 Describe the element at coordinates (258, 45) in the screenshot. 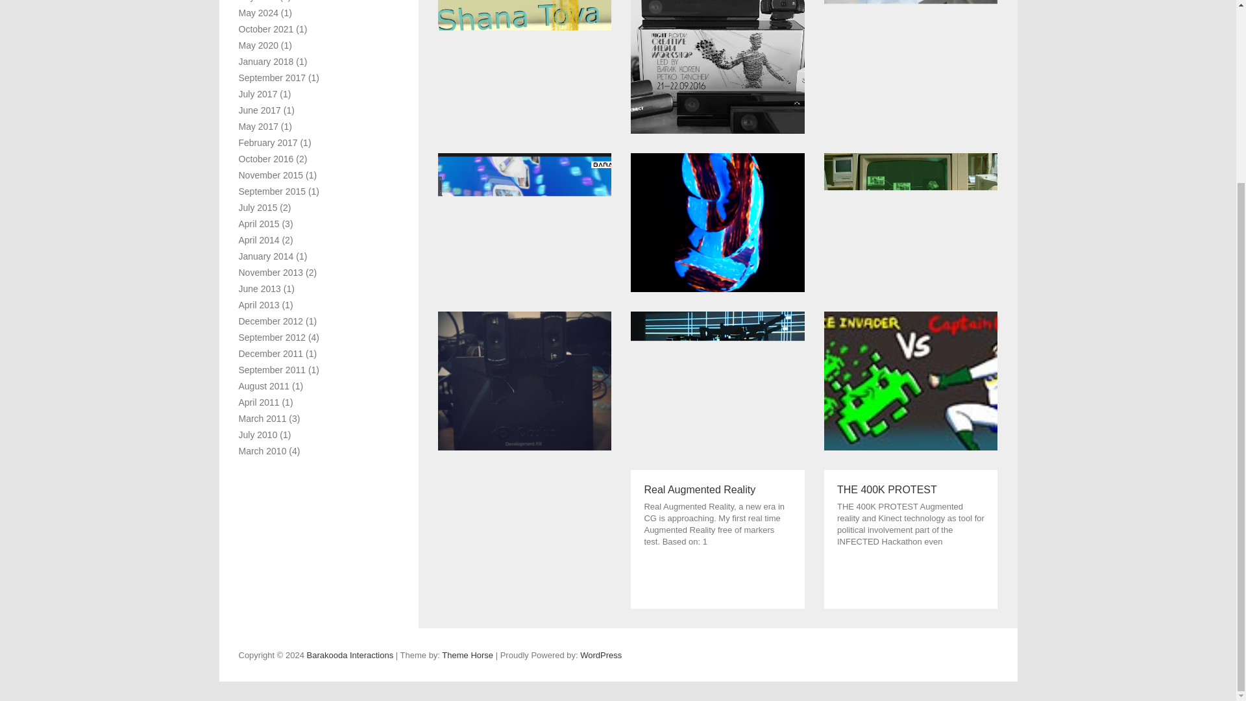

I see `May 2020` at that location.